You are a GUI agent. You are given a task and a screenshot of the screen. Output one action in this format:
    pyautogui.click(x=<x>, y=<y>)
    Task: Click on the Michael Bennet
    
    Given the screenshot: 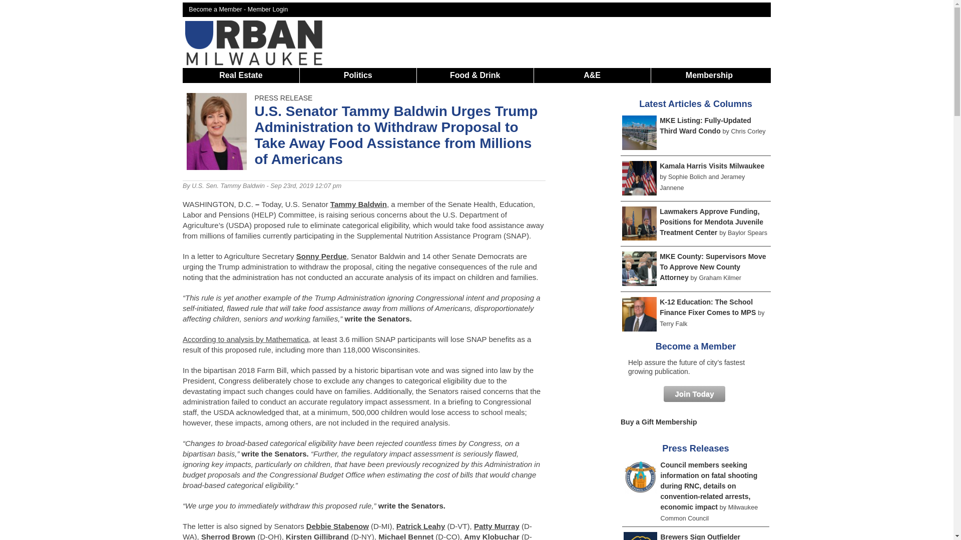 What is the action you would take?
    pyautogui.click(x=405, y=536)
    